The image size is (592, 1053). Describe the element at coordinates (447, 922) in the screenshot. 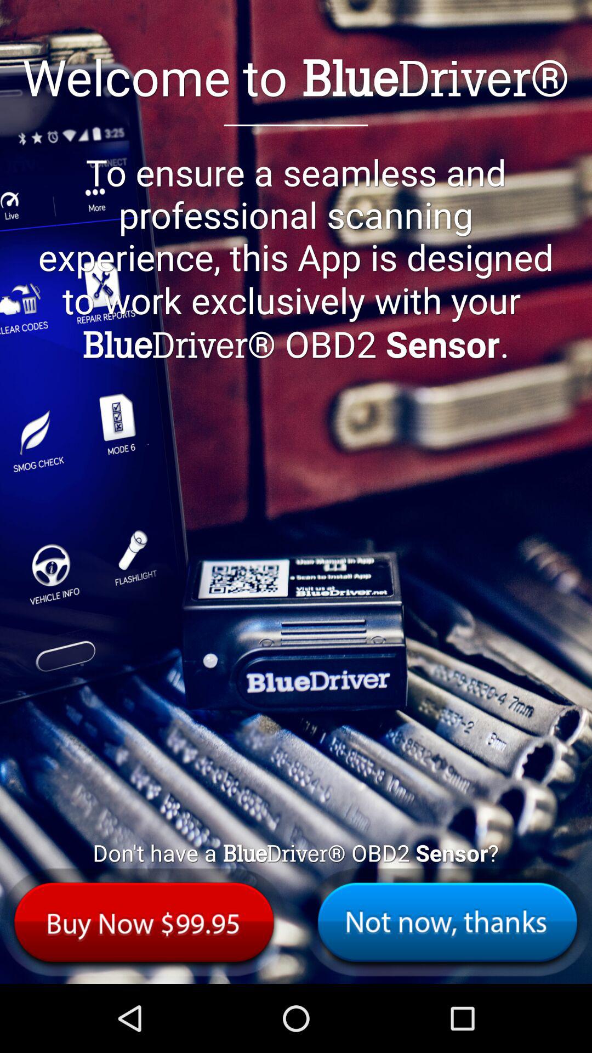

I see `not now thanks` at that location.